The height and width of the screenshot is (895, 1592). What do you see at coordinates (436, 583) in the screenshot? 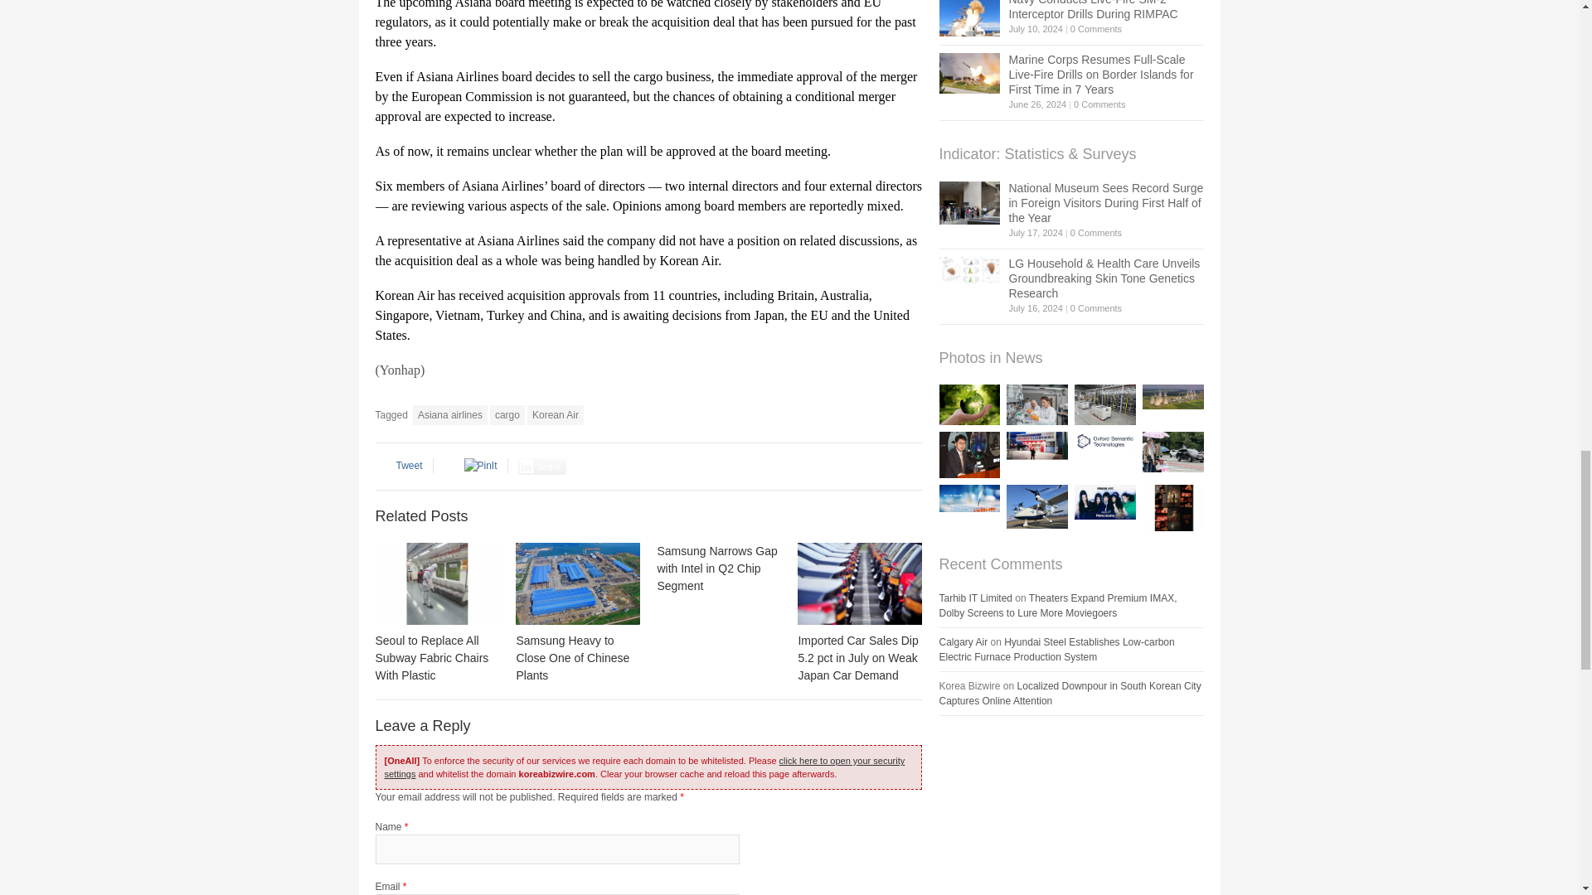
I see `Seoul to Replace All Subway Fabric Chairs With Plastic` at bounding box center [436, 583].